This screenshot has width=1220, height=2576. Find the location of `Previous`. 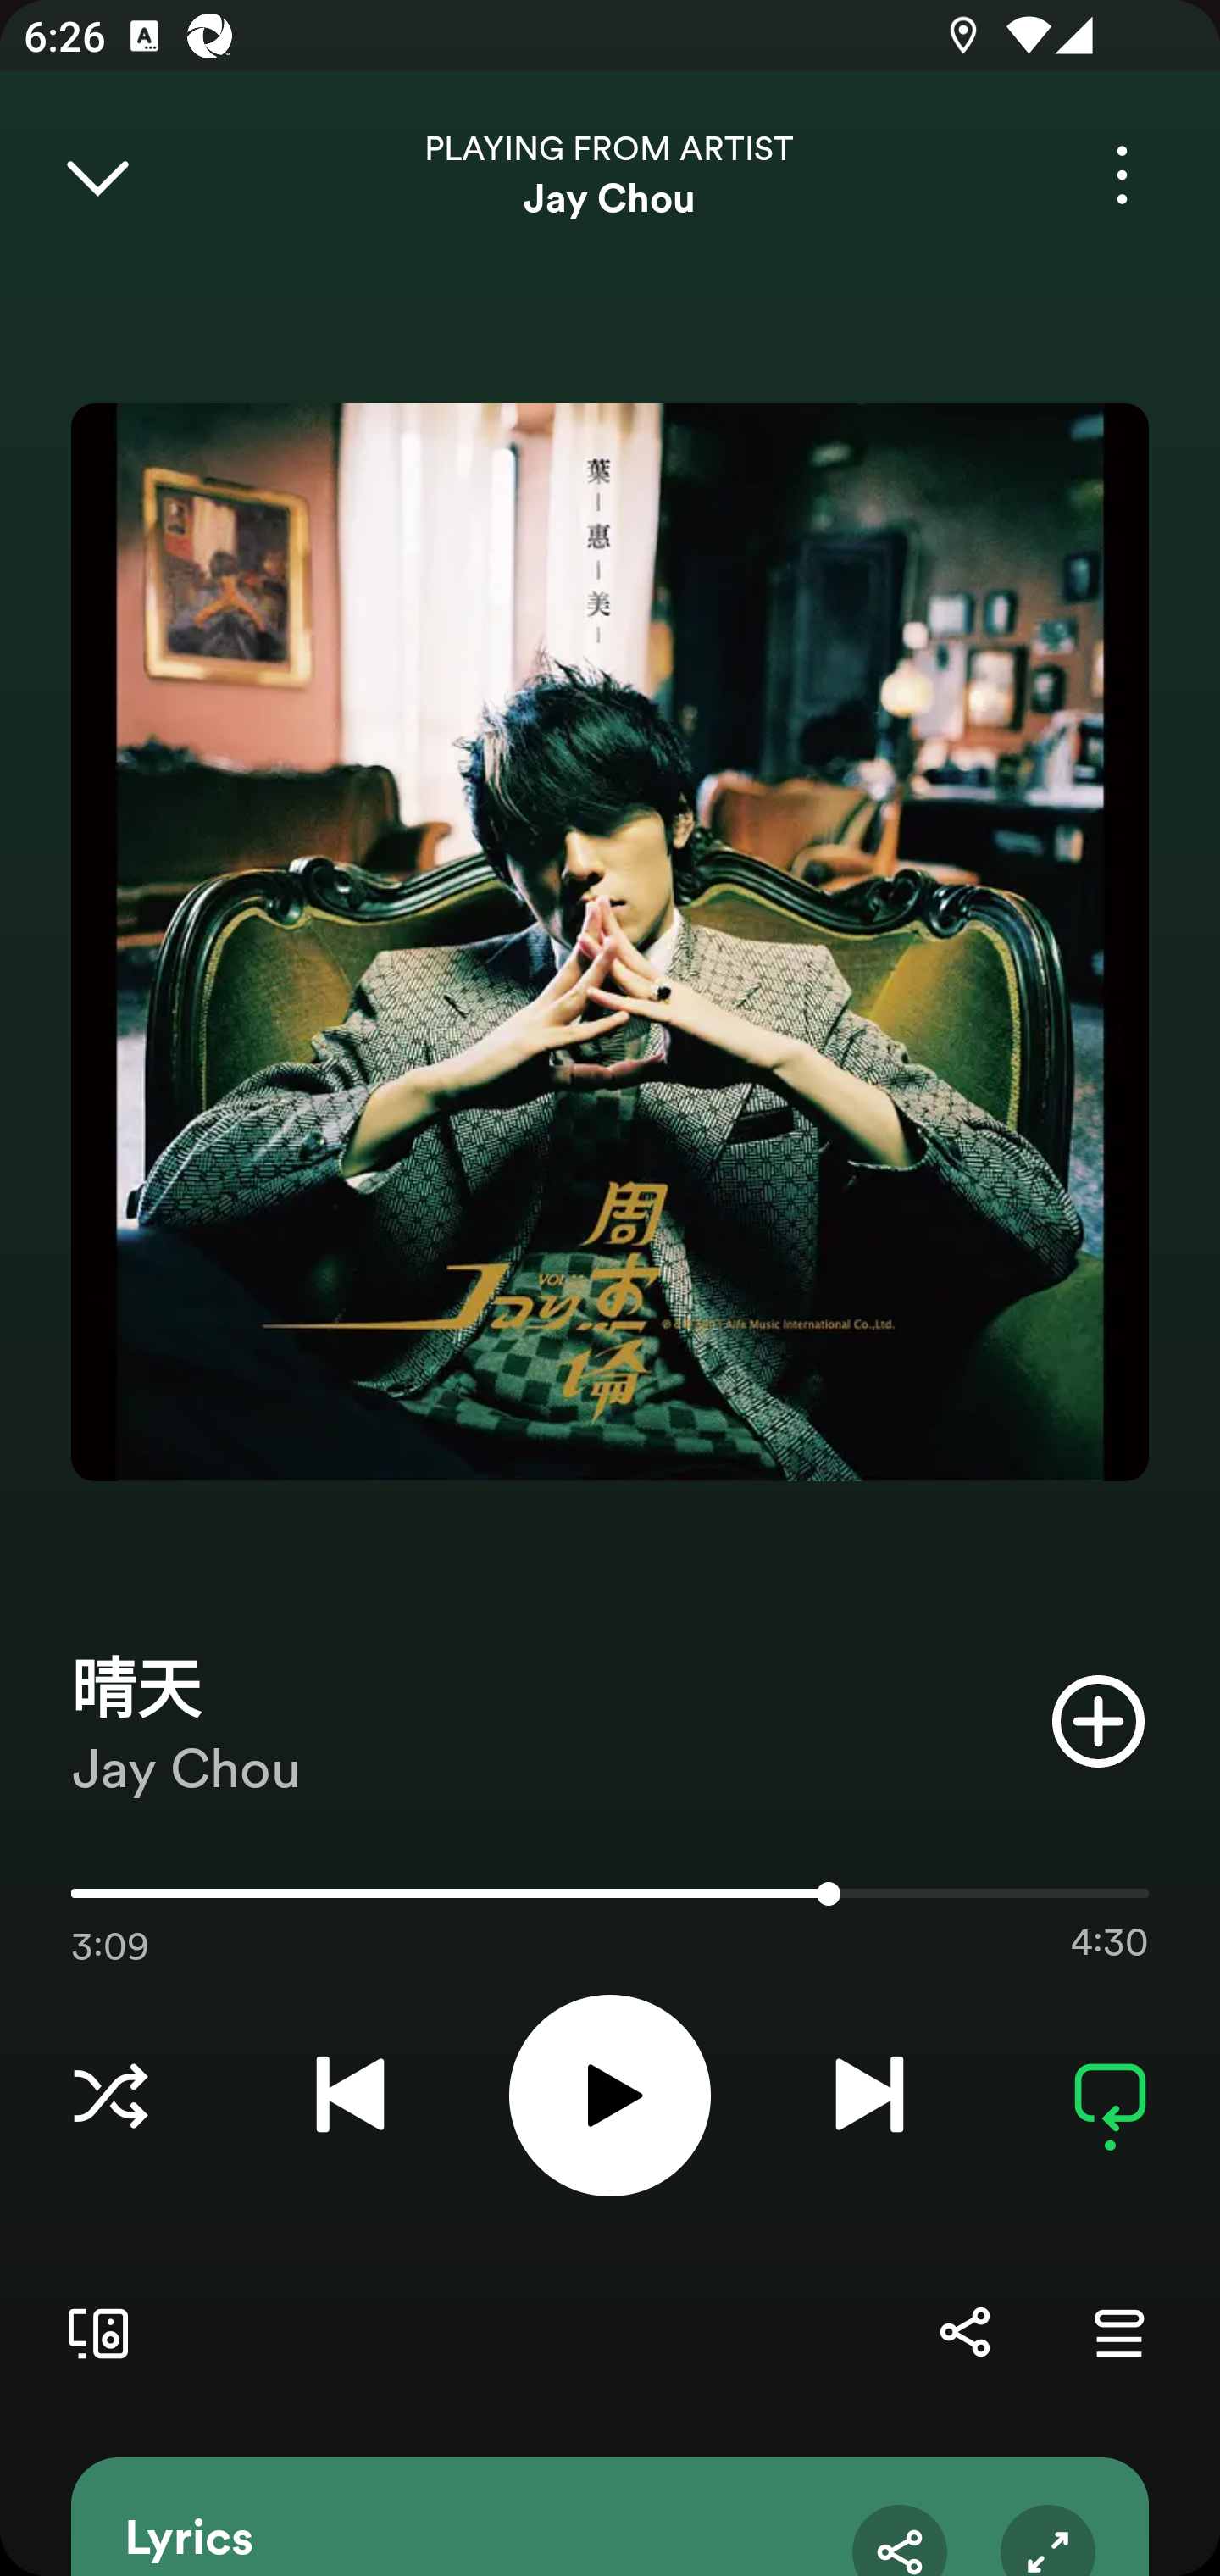

Previous is located at coordinates (350, 2095).